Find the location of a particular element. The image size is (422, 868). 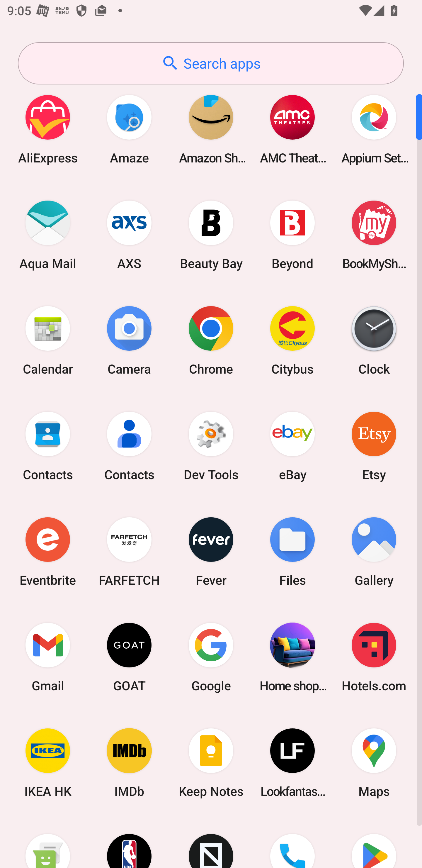

Amazon Shopping is located at coordinates (211, 129).